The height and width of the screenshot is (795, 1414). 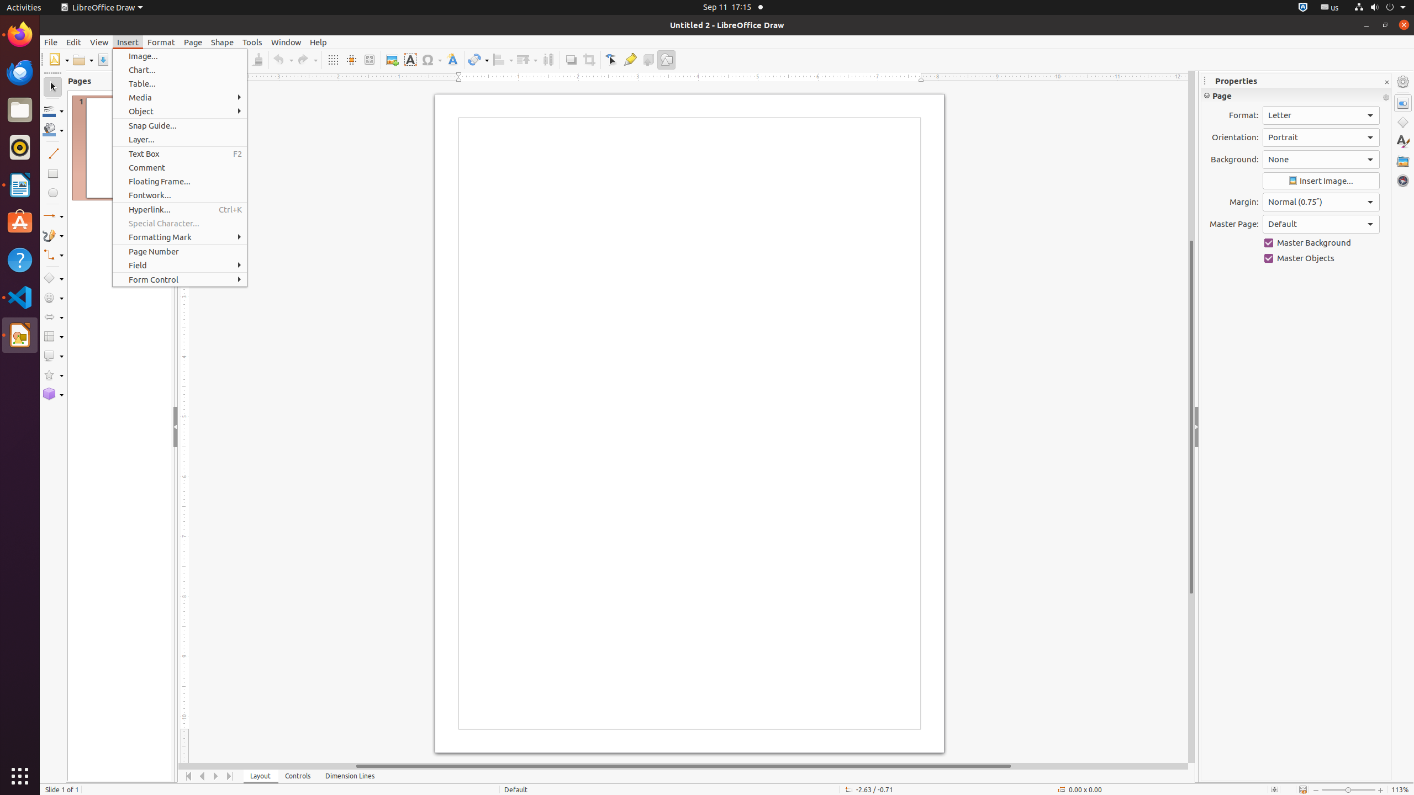 What do you see at coordinates (1321, 137) in the screenshot?
I see `Orientation:` at bounding box center [1321, 137].